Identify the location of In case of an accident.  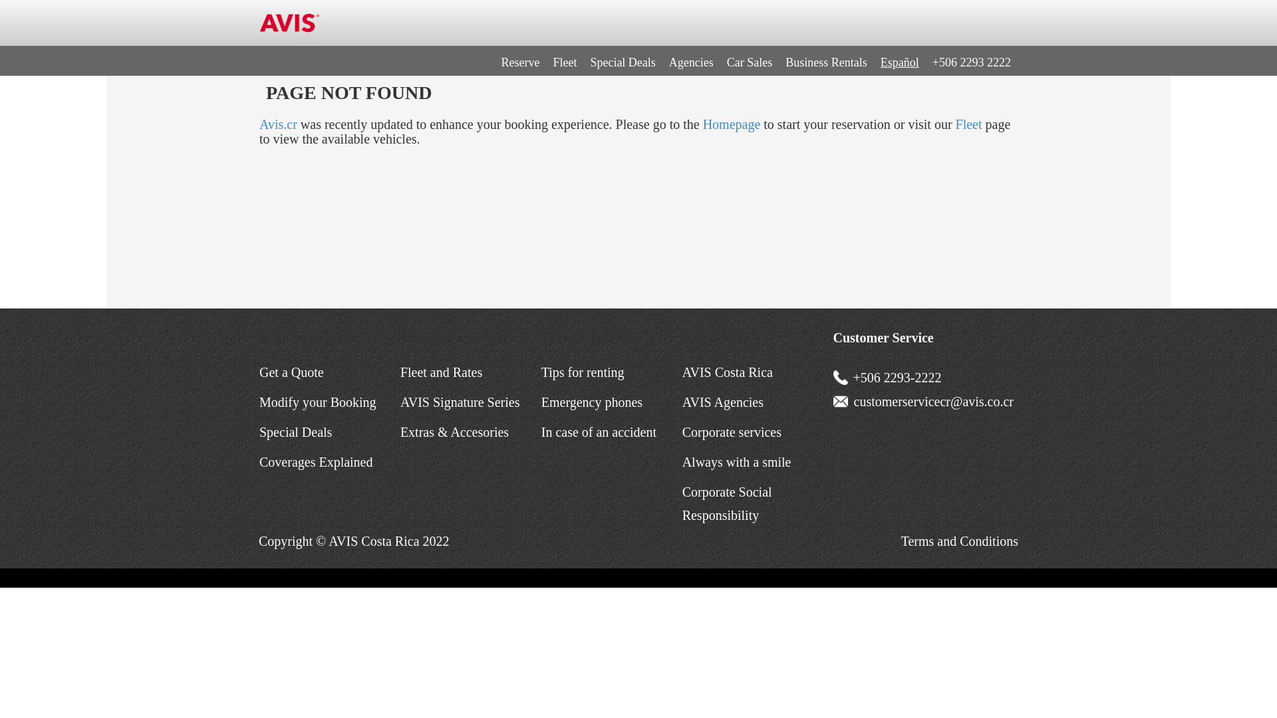
(599, 432).